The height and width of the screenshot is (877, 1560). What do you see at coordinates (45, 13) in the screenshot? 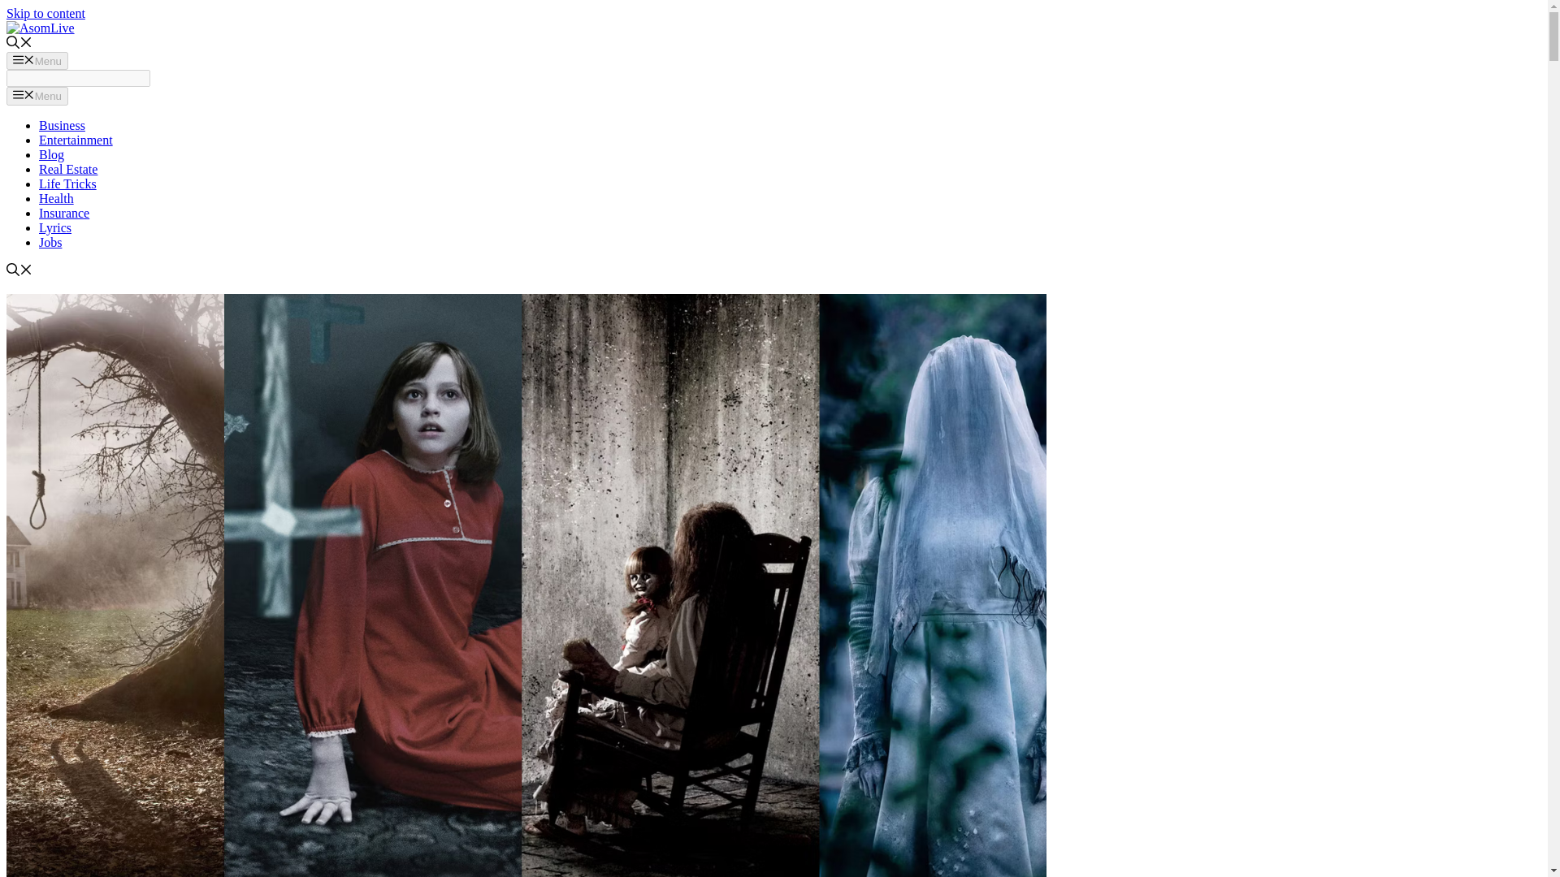
I see `Skip to content` at bounding box center [45, 13].